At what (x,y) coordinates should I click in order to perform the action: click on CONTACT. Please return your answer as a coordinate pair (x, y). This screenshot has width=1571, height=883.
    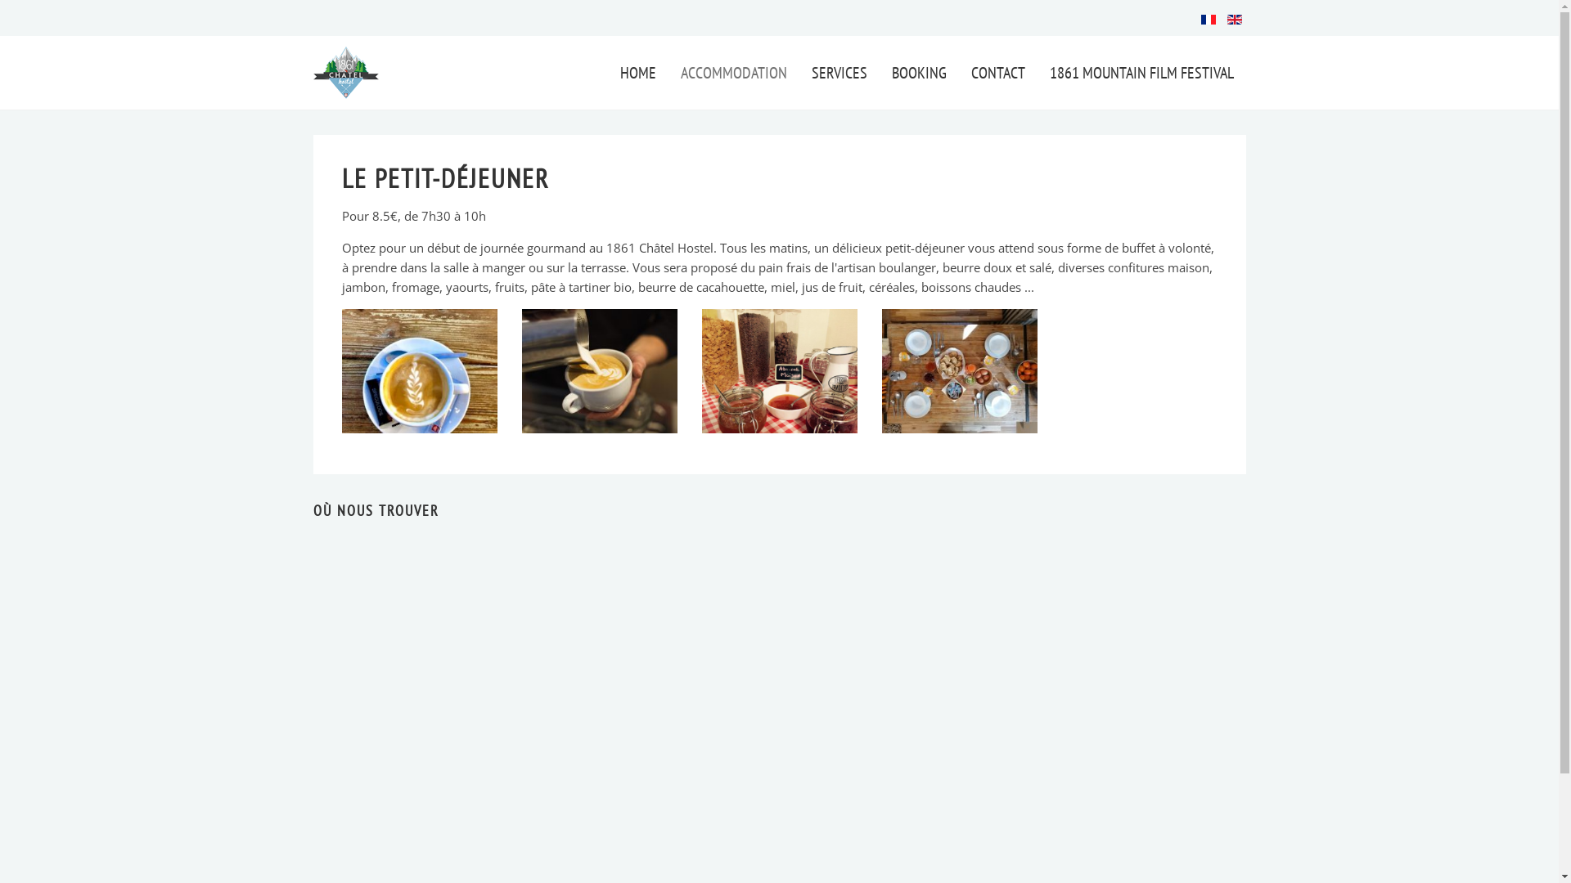
    Looking at the image, I should click on (998, 73).